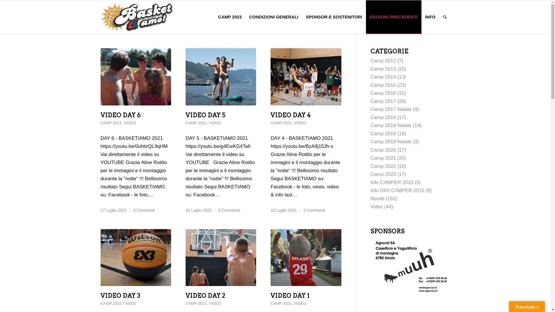 This screenshot has width=555, height=312. Describe the element at coordinates (383, 69) in the screenshot. I see `Camp 2013` at that location.